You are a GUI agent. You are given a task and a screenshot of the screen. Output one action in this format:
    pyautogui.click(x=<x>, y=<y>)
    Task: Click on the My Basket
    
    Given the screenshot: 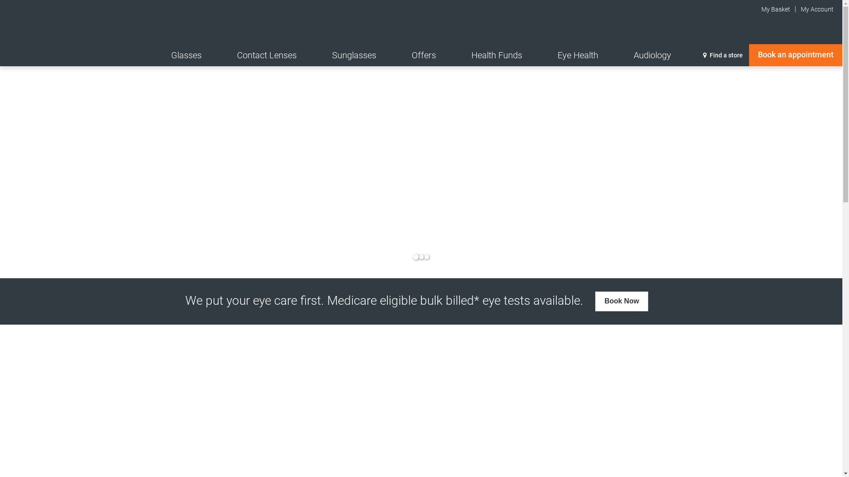 What is the action you would take?
    pyautogui.click(x=771, y=9)
    